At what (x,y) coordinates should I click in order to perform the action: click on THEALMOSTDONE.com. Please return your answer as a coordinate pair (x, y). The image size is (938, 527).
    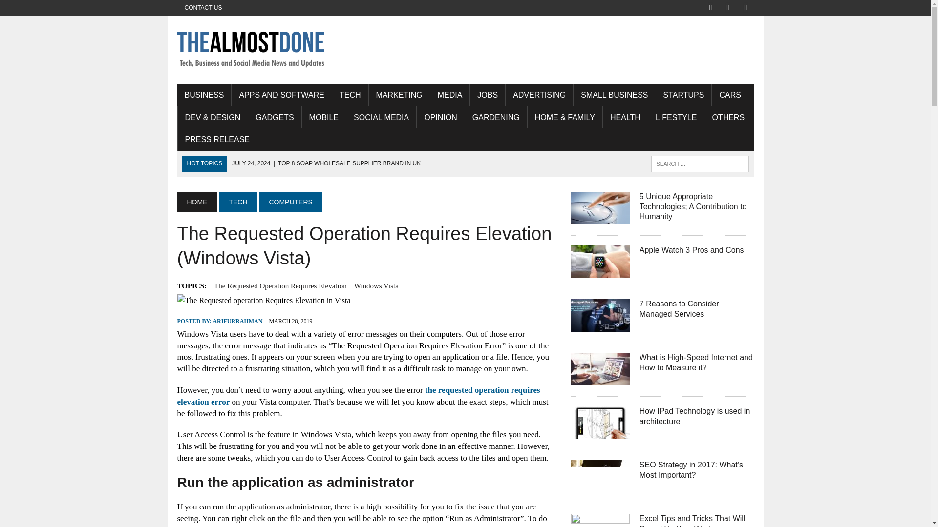
    Looking at the image, I should click on (465, 50).